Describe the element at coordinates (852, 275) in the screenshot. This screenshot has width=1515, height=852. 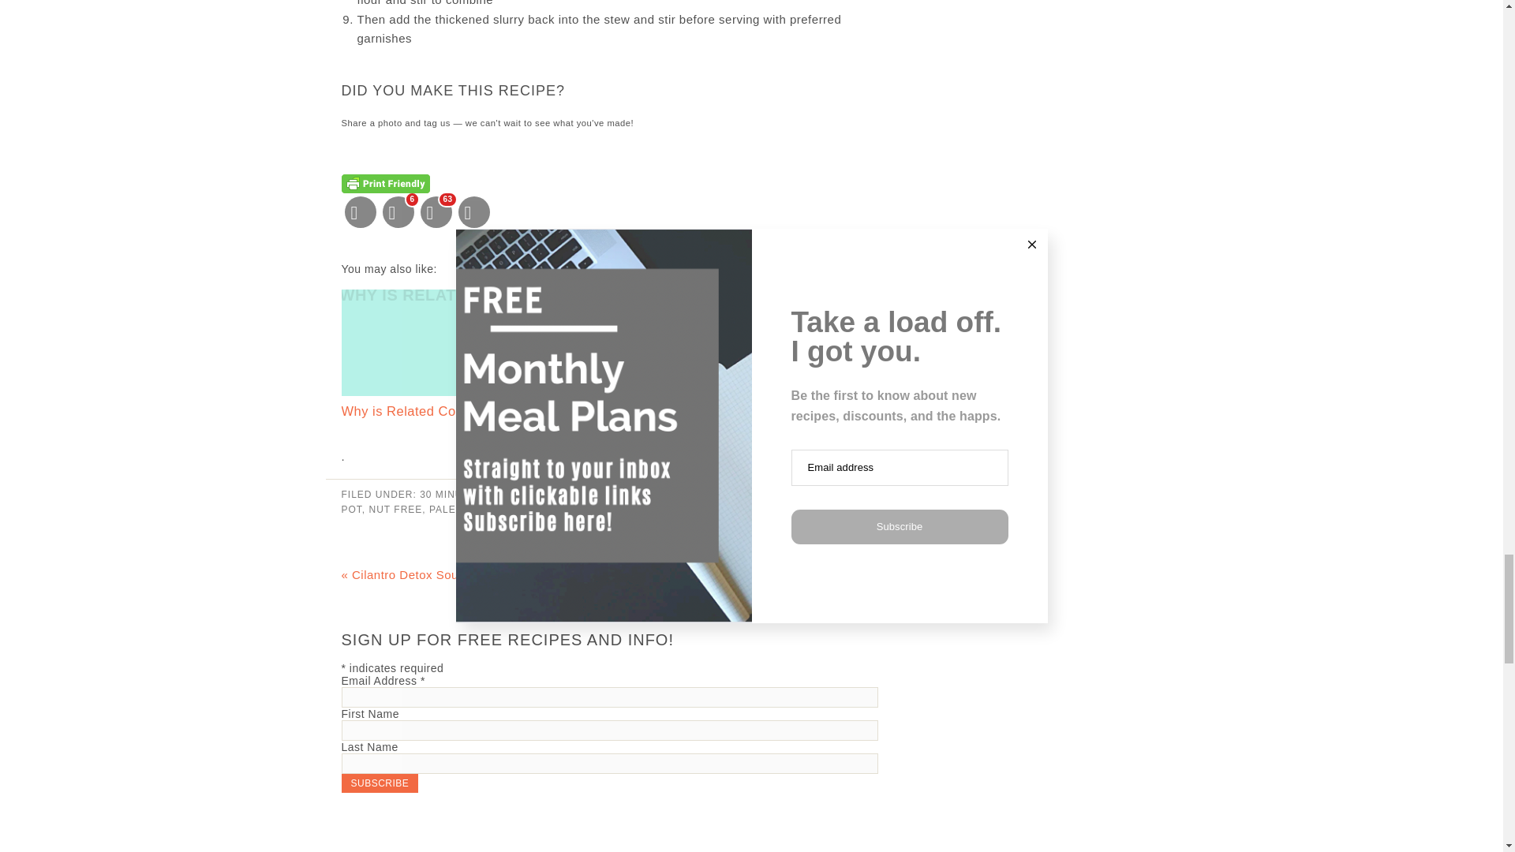
I see `Website Tools by Shareaholic` at that location.